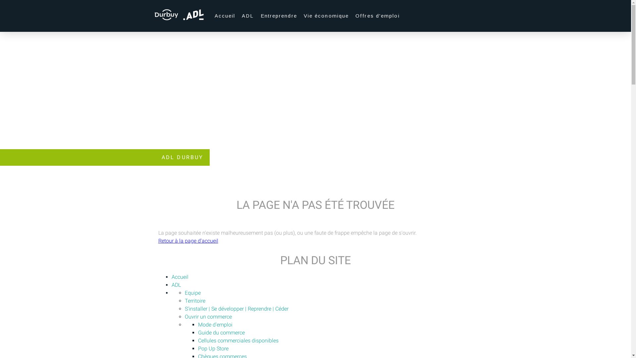 This screenshot has width=636, height=358. Describe the element at coordinates (279, 16) in the screenshot. I see `Entreprendre` at that location.